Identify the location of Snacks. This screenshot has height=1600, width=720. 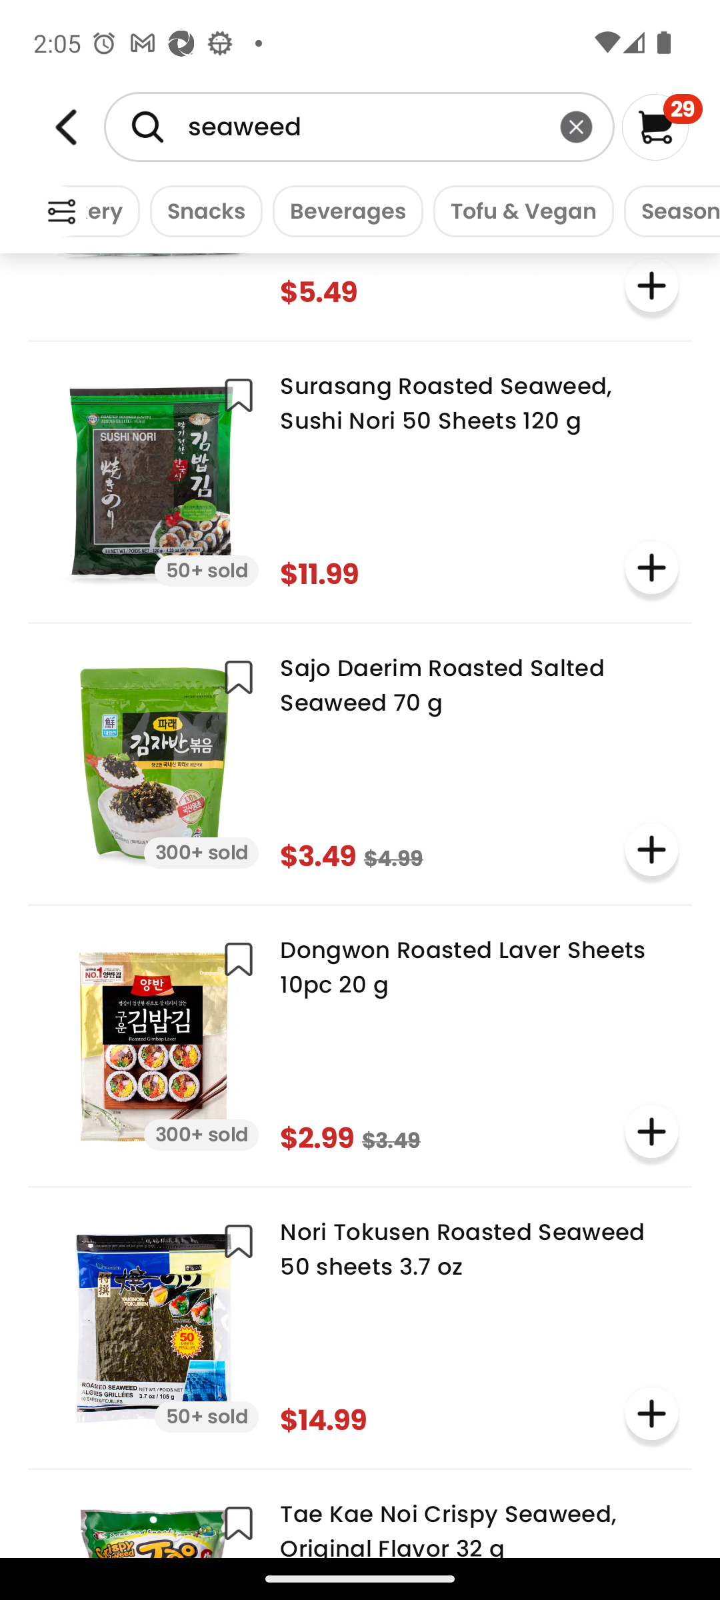
(201, 211).